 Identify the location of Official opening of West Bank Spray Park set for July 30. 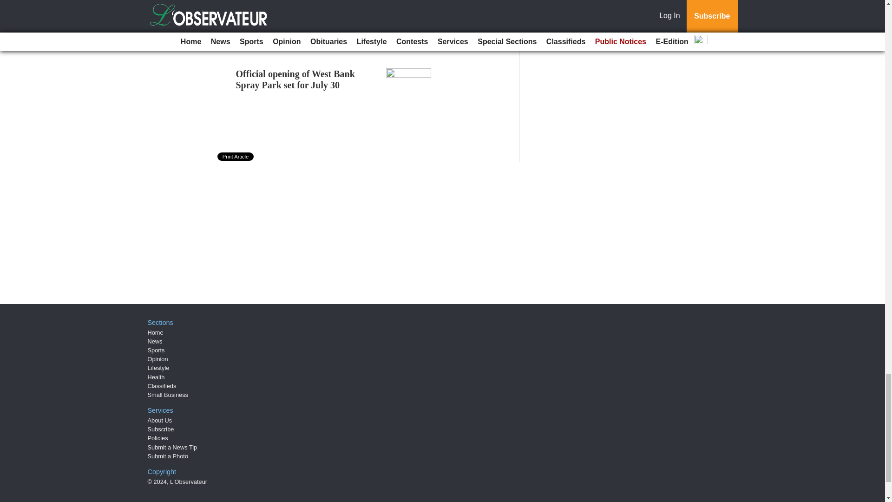
(295, 79).